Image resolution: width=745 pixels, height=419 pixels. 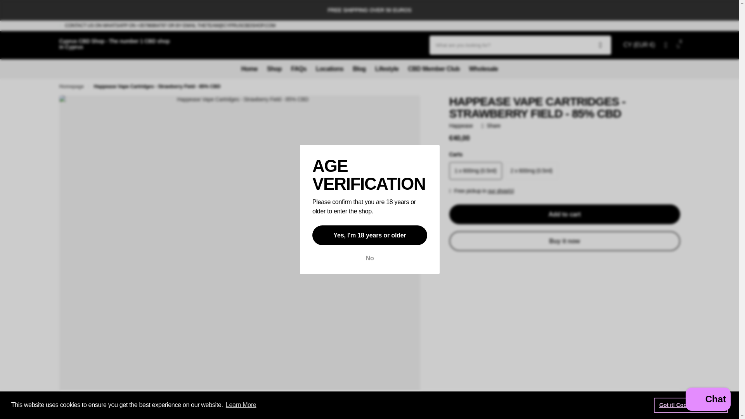 What do you see at coordinates (691, 405) in the screenshot?
I see `Got it! Cookies nom nom` at bounding box center [691, 405].